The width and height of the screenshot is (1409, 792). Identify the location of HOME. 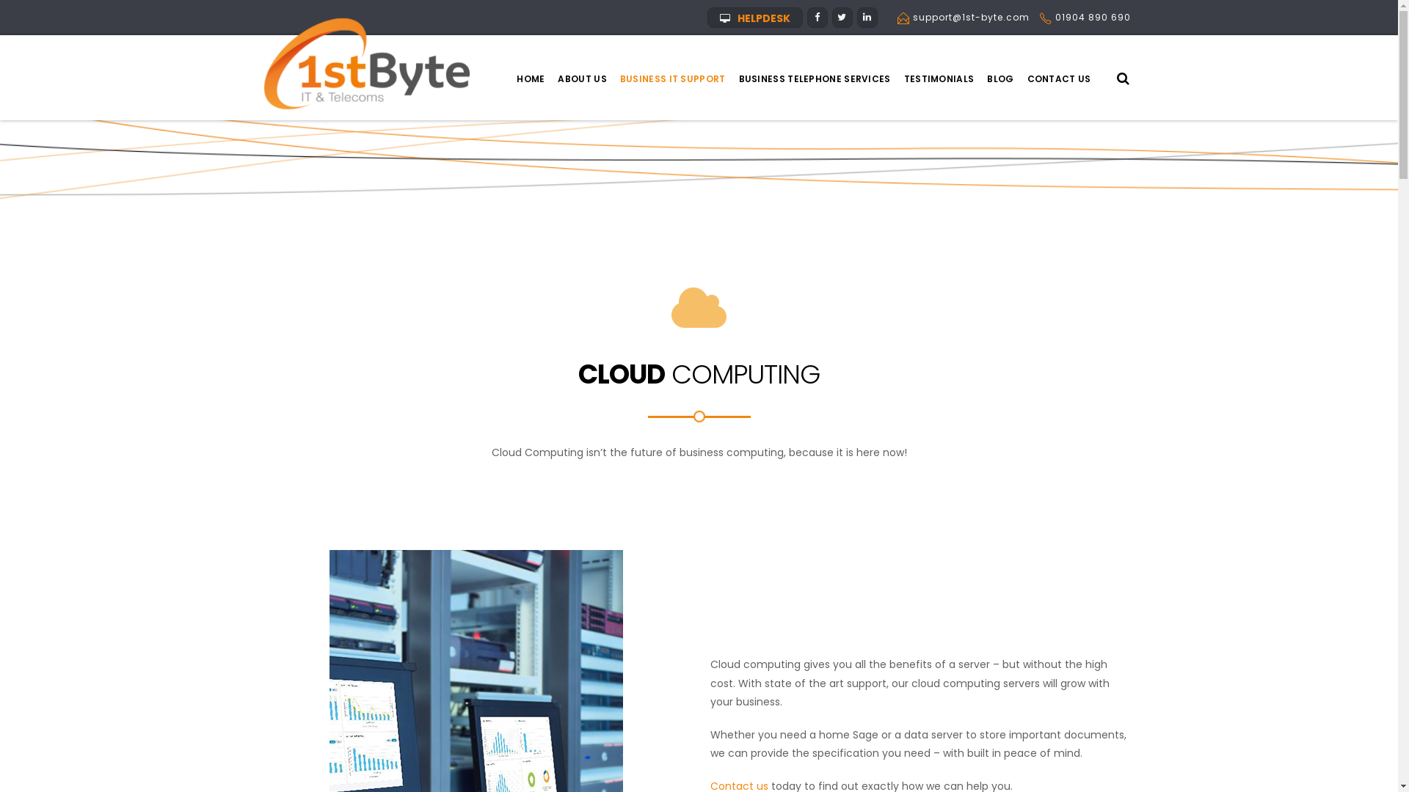
(531, 79).